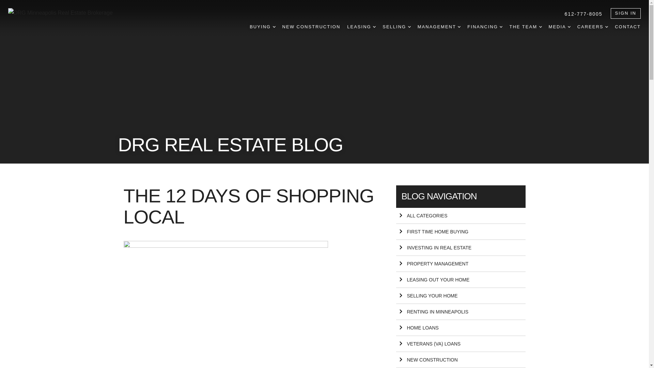 The image size is (654, 368). Describe the element at coordinates (569, 27) in the screenshot. I see `DROPDOWN ARROW` at that location.